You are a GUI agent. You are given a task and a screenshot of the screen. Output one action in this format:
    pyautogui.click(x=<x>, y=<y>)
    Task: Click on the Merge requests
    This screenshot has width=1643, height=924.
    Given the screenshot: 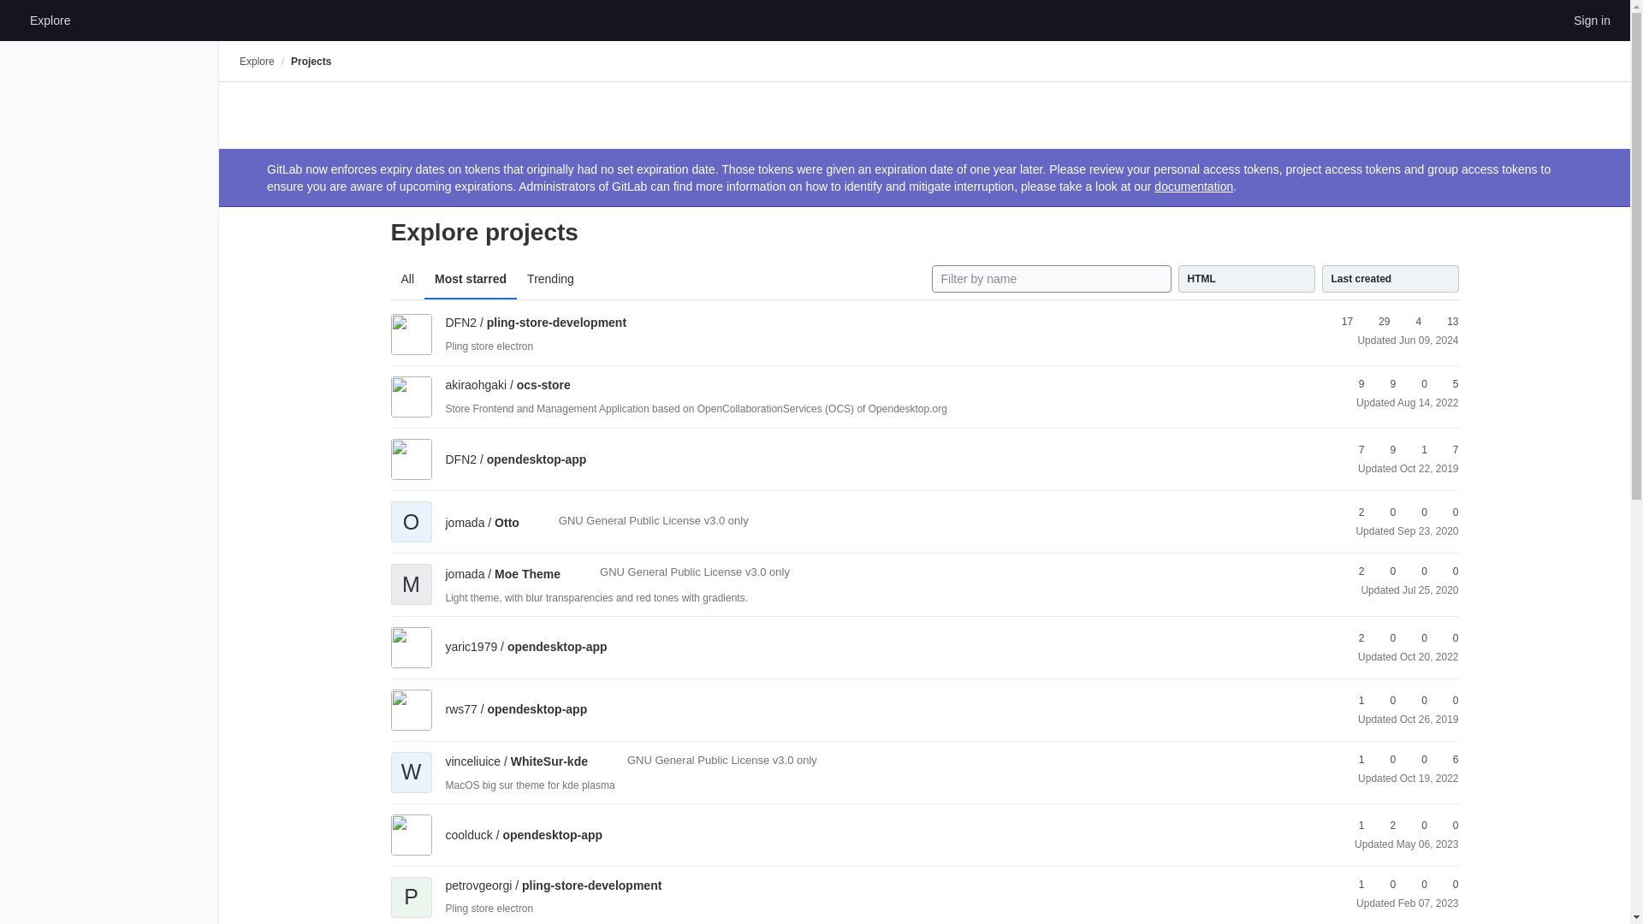 What is the action you would take?
    pyautogui.click(x=1410, y=322)
    